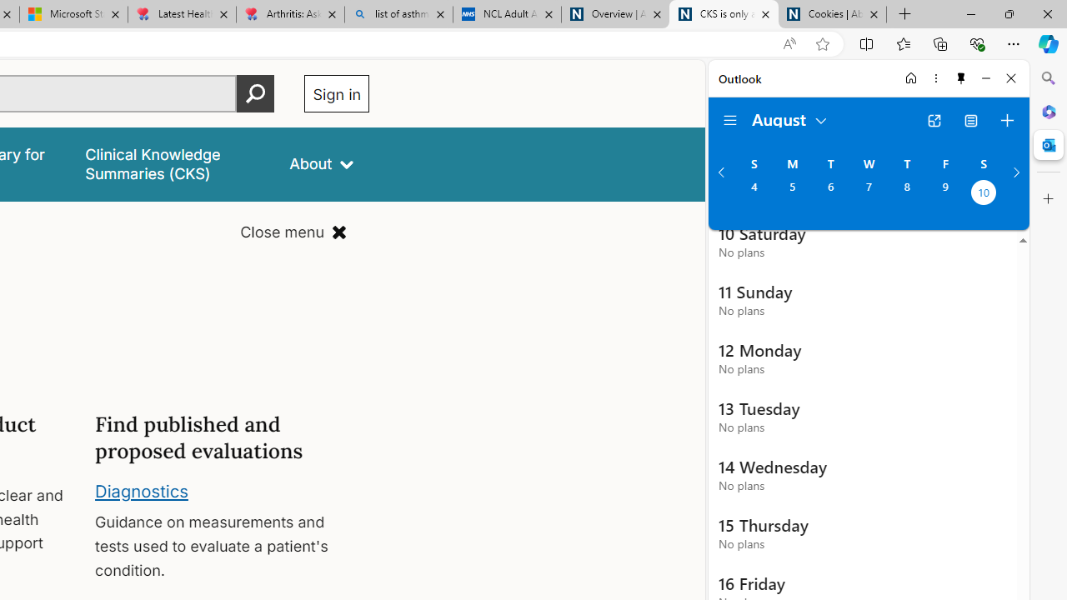 Image resolution: width=1067 pixels, height=600 pixels. What do you see at coordinates (934, 120) in the screenshot?
I see `Open in new tab` at bounding box center [934, 120].